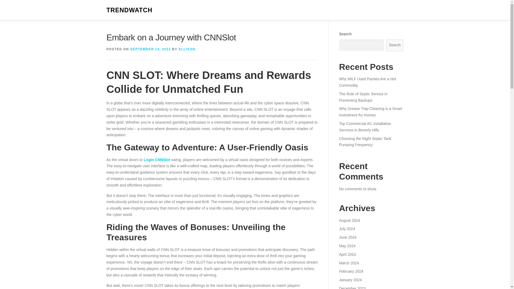  Describe the element at coordinates (347, 246) in the screenshot. I see `May 2024` at that location.